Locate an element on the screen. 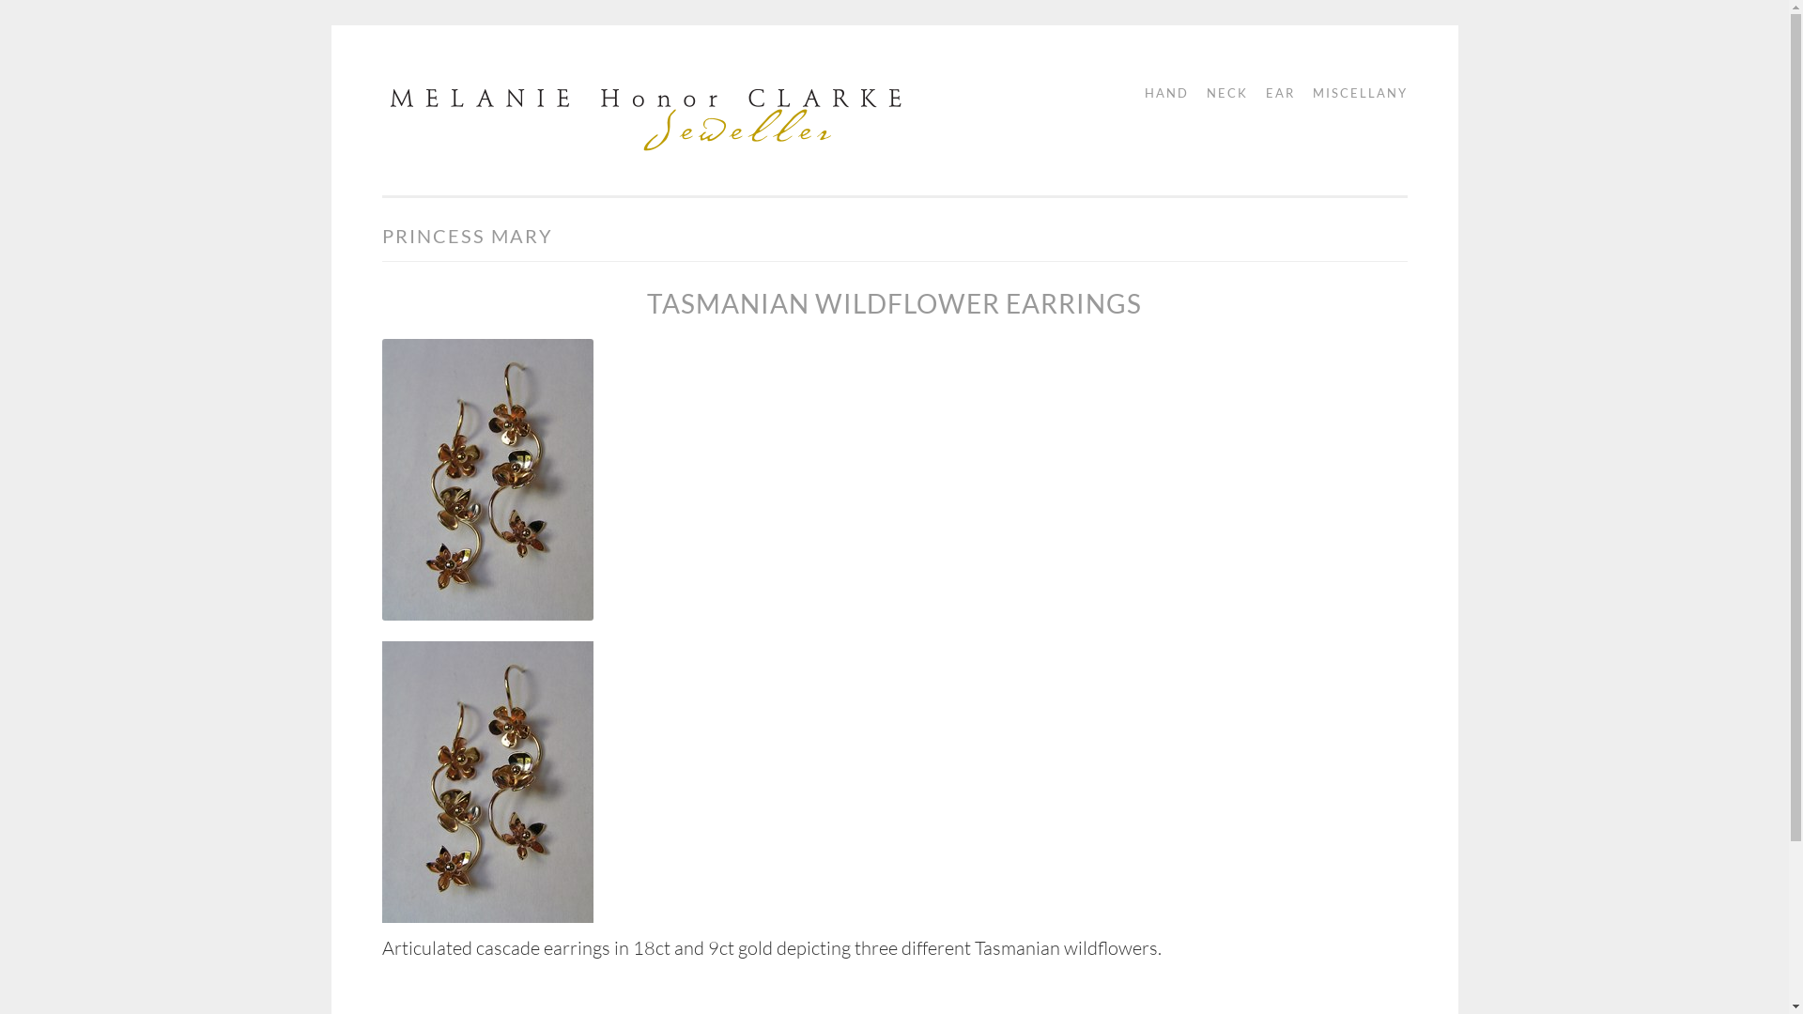 This screenshot has width=1803, height=1014. NECK is located at coordinates (1220, 94).